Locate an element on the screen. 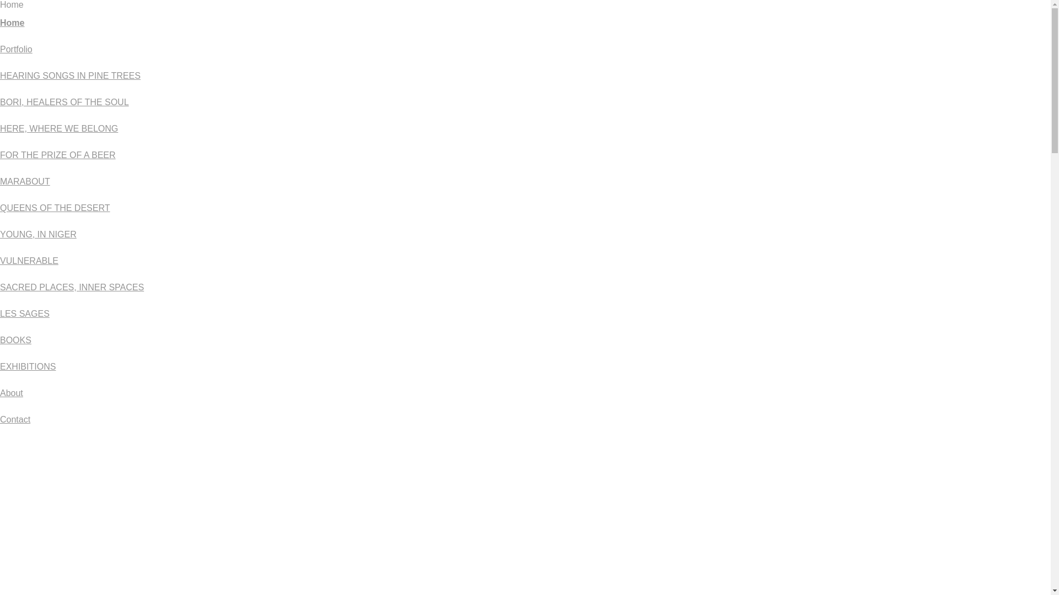  QUEENS OF THE DESERT is located at coordinates (55, 208).